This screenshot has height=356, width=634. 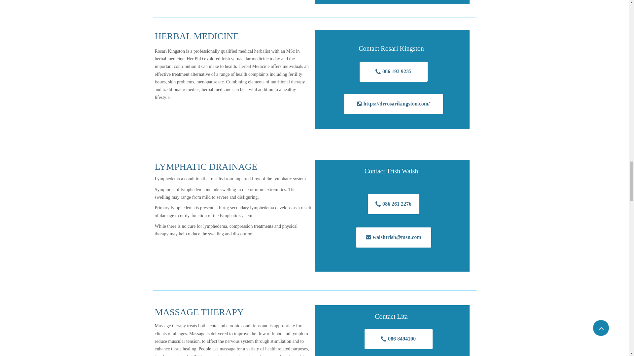 What do you see at coordinates (393, 72) in the screenshot?
I see `086 193 9235` at bounding box center [393, 72].